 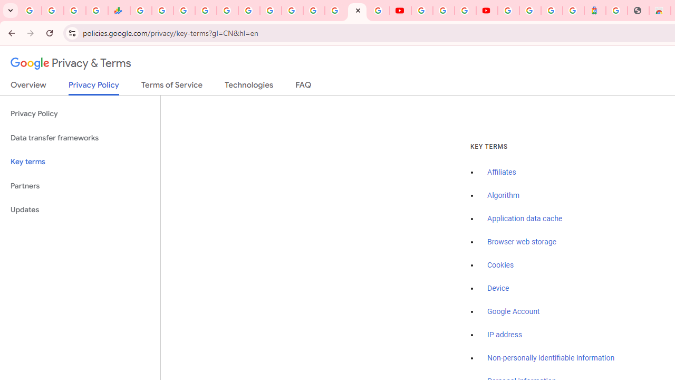 What do you see at coordinates (31, 11) in the screenshot?
I see `Google Workspace Admin Community` at bounding box center [31, 11].